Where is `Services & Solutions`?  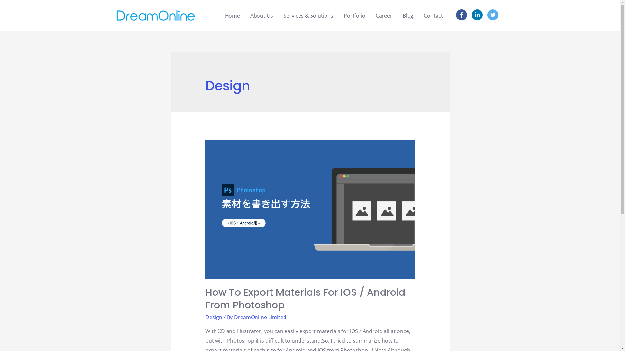 Services & Solutions is located at coordinates (309, 16).